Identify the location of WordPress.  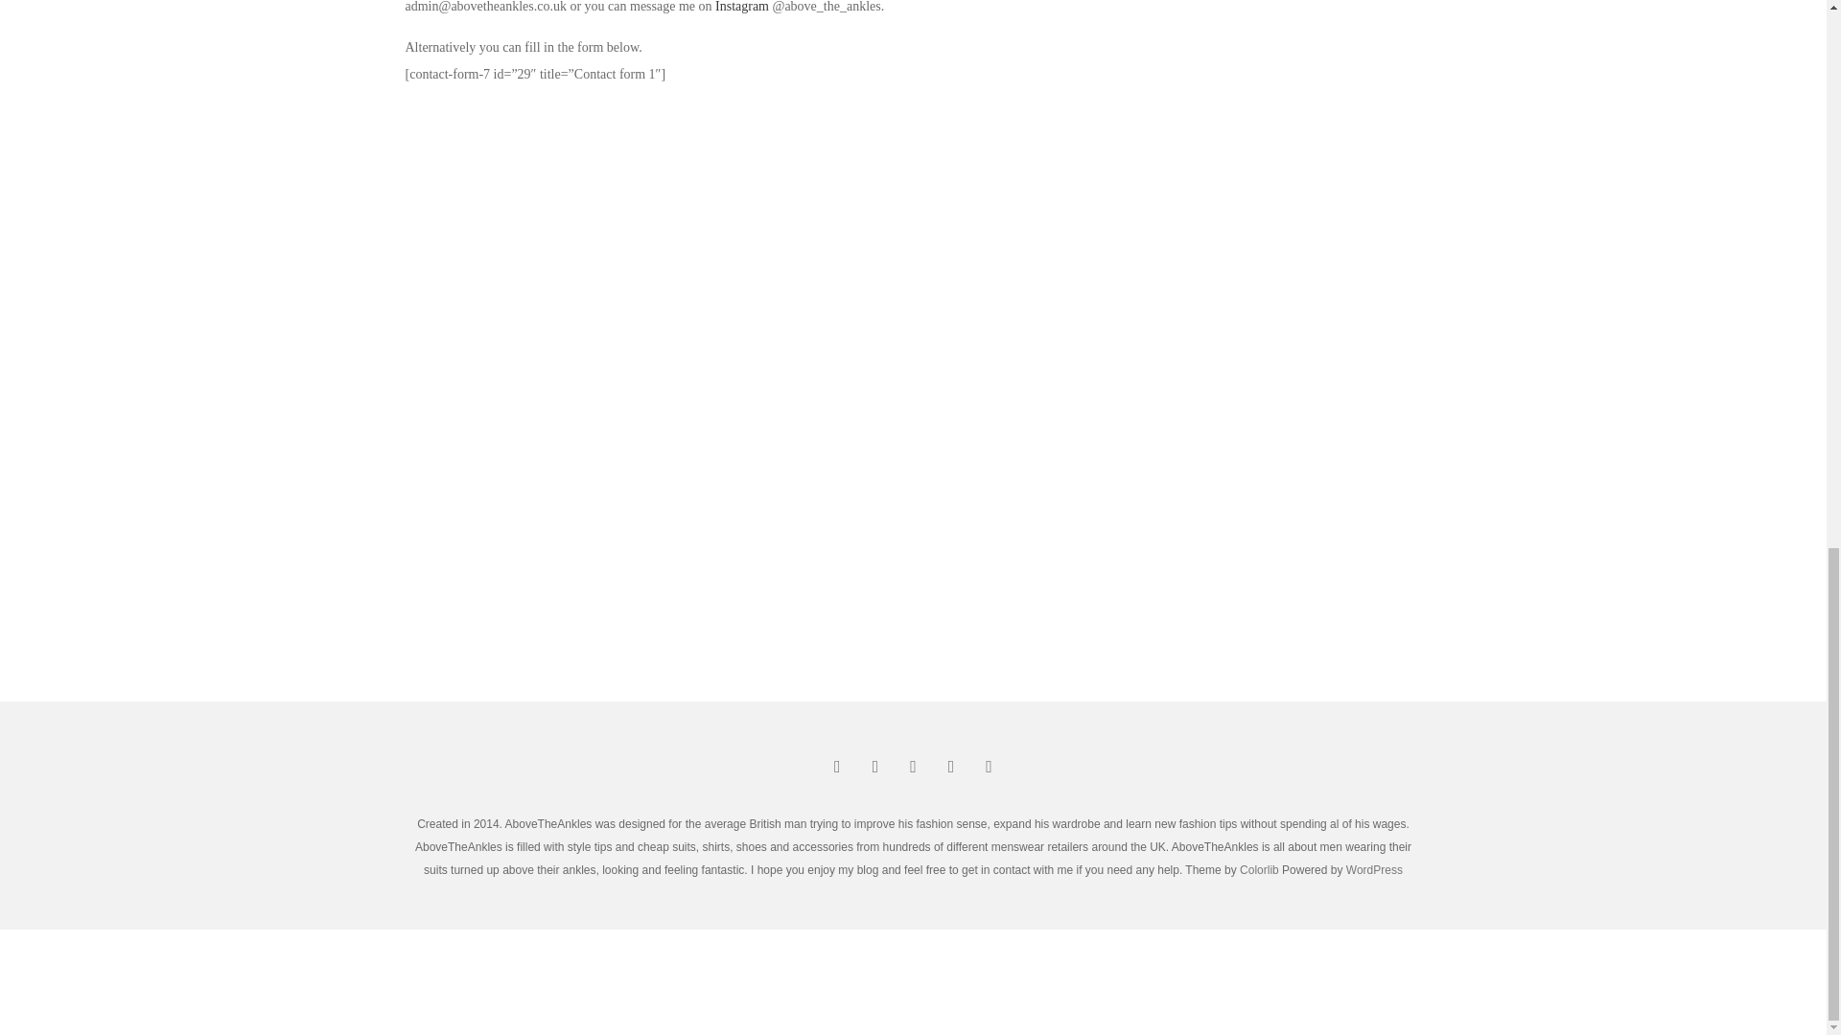
(1374, 869).